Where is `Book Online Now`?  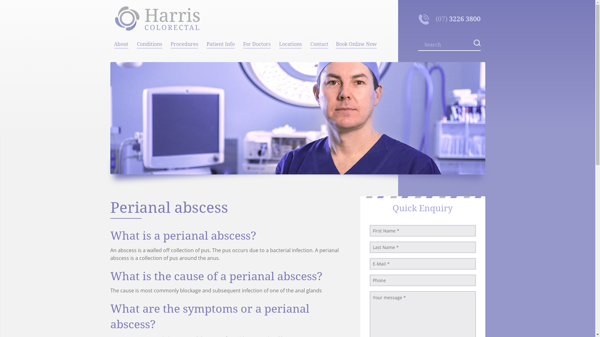
Book Online Now is located at coordinates (356, 43).